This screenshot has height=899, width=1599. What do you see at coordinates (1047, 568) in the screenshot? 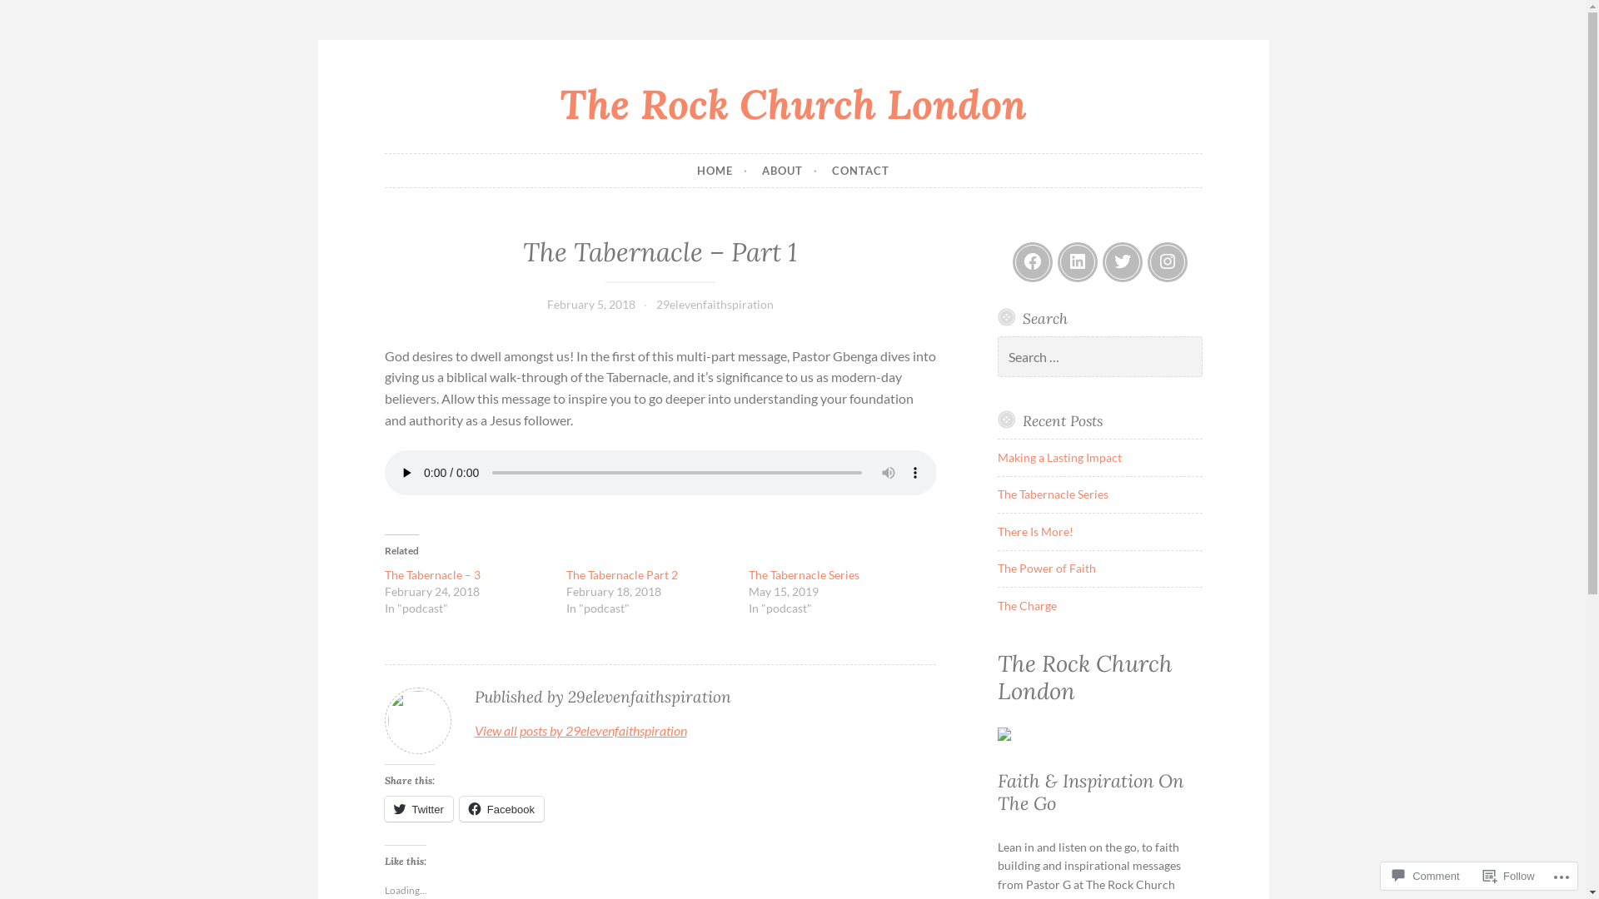
I see `The Power of Faith` at bounding box center [1047, 568].